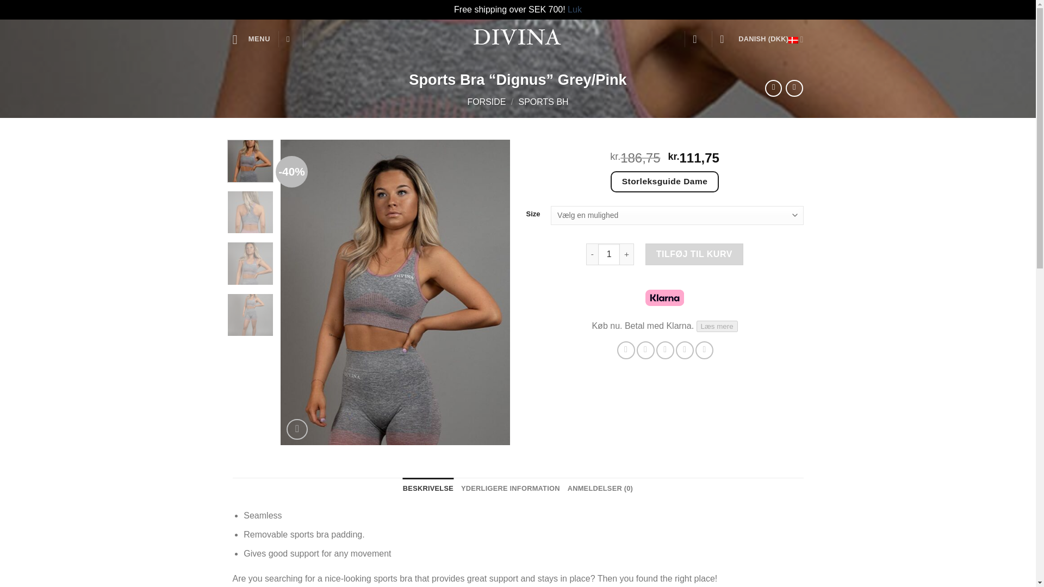 The height and width of the screenshot is (587, 1044). Describe the element at coordinates (297, 429) in the screenshot. I see `Zoom` at that location.